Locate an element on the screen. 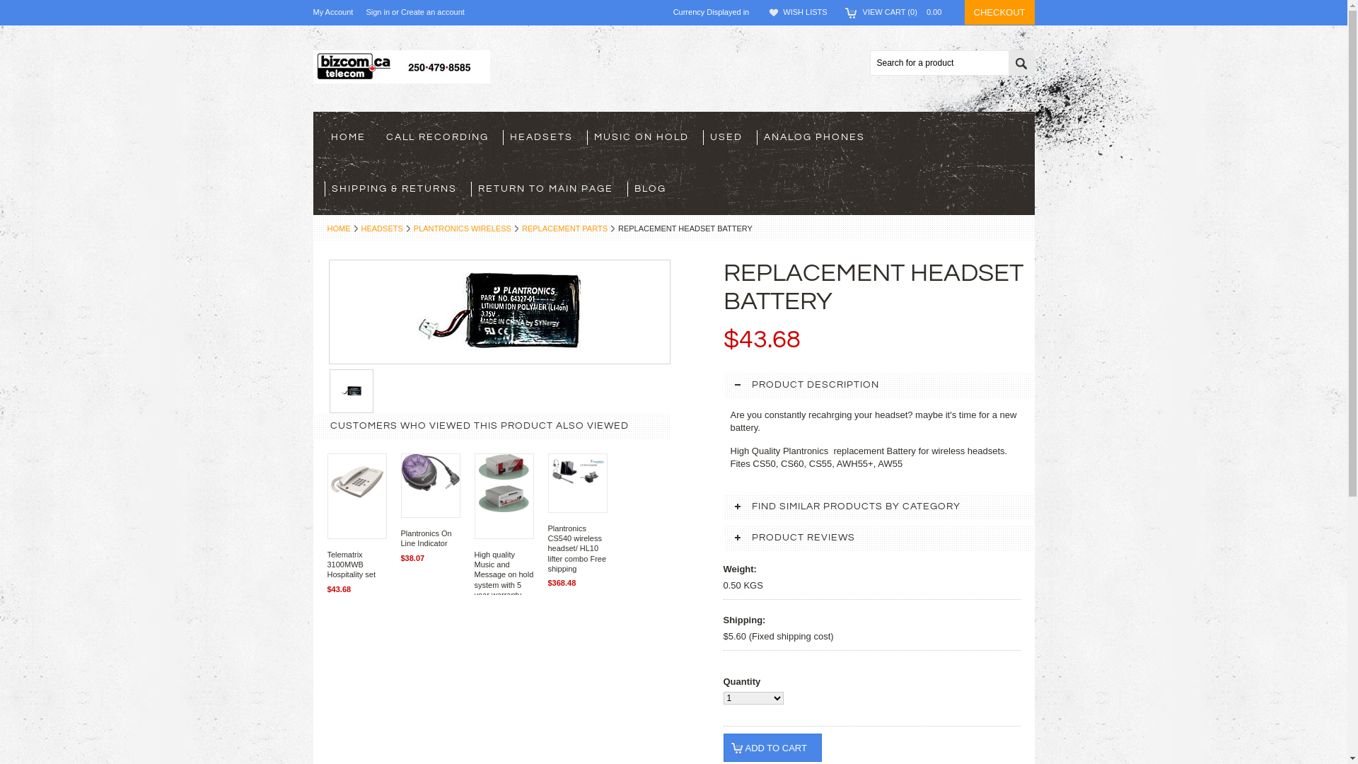 The height and width of the screenshot is (764, 1358). CALL RECORDING is located at coordinates (441, 137).